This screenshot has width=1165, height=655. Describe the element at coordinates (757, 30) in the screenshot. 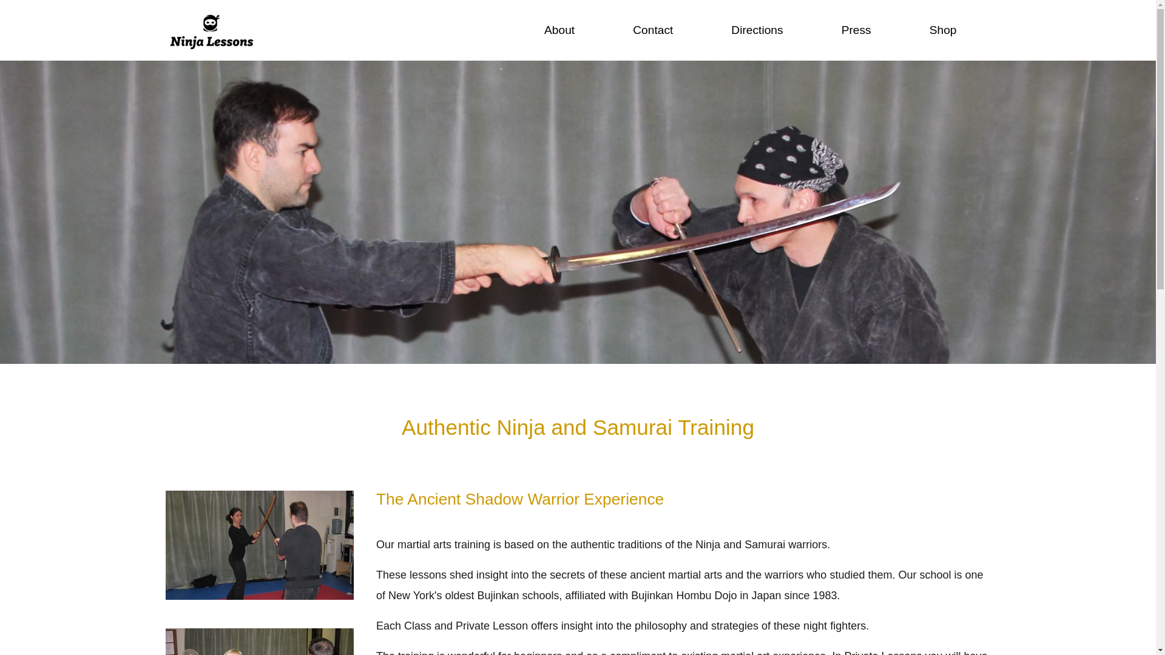

I see `Directions` at that location.